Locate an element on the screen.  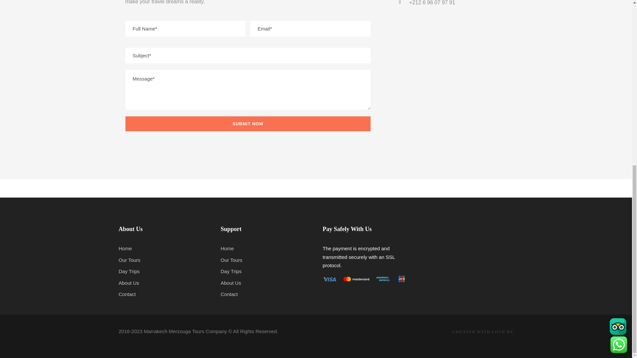
Day Trips is located at coordinates (129, 271).